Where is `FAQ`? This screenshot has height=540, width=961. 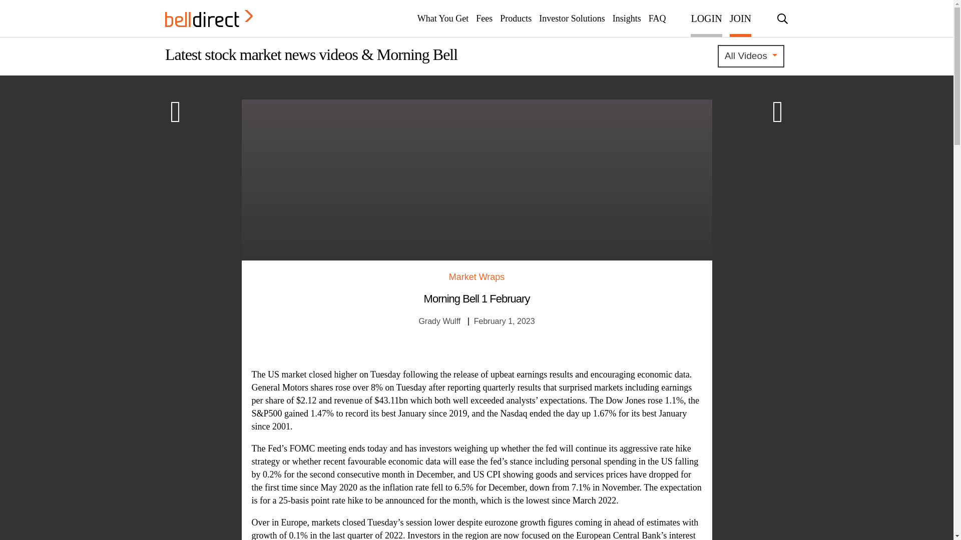
FAQ is located at coordinates (657, 18).